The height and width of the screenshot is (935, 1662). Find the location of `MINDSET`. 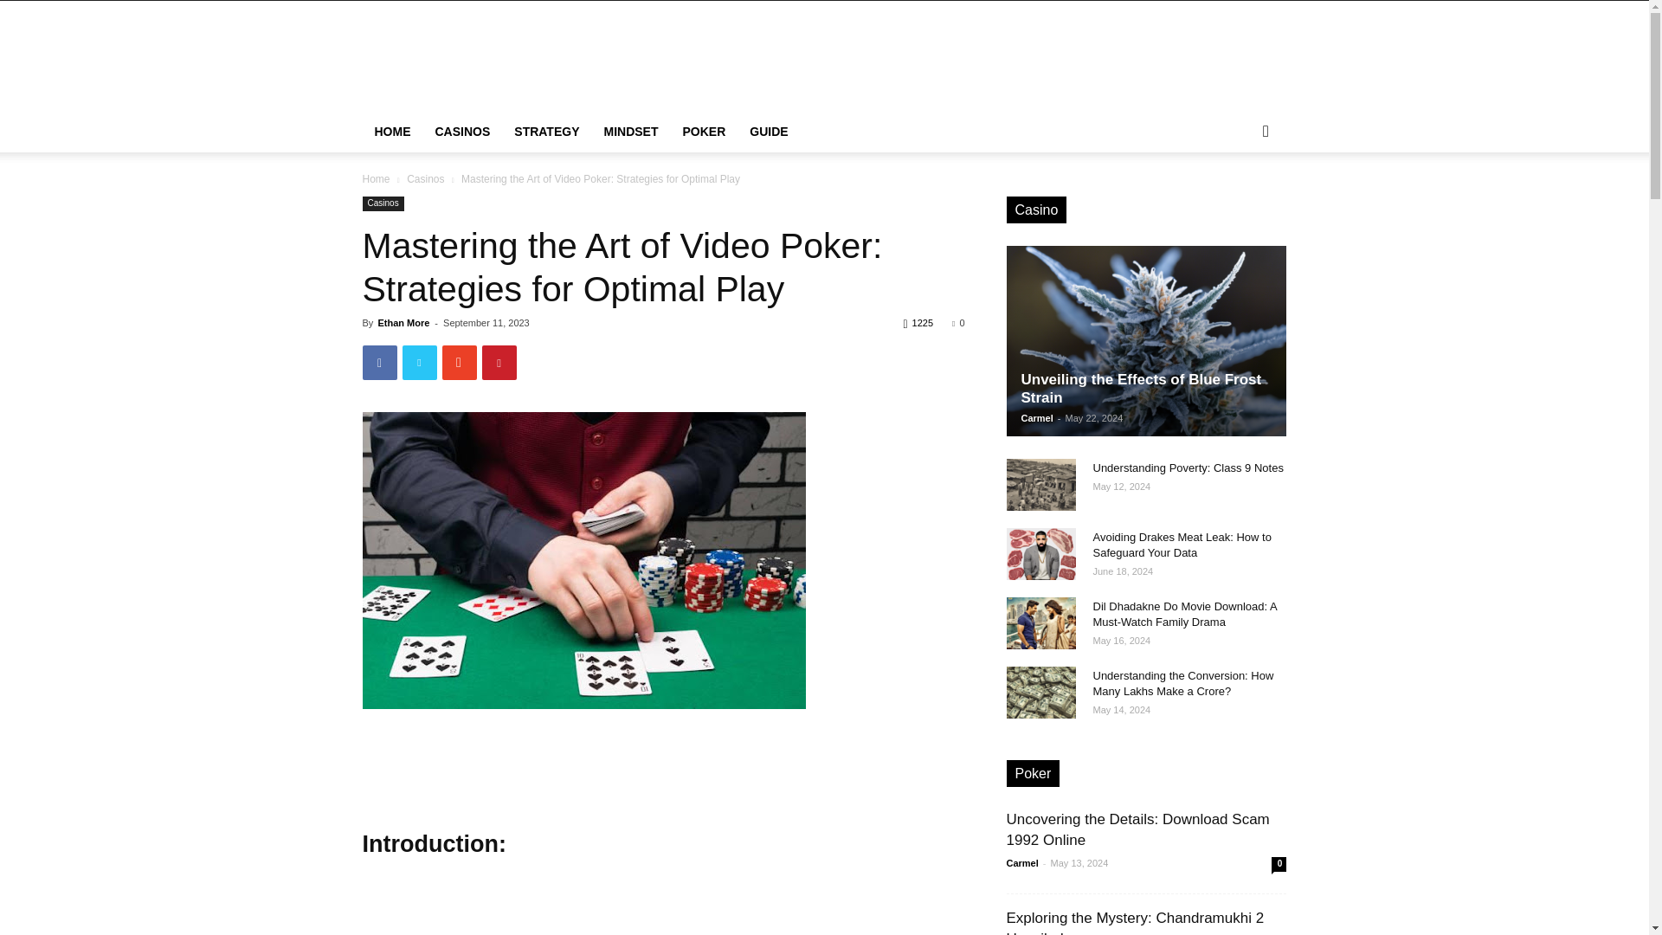

MINDSET is located at coordinates (631, 132).